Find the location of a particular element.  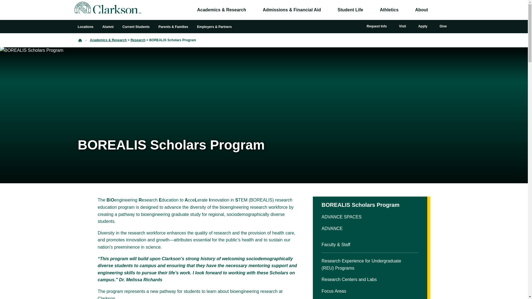

Athletics is located at coordinates (389, 10).